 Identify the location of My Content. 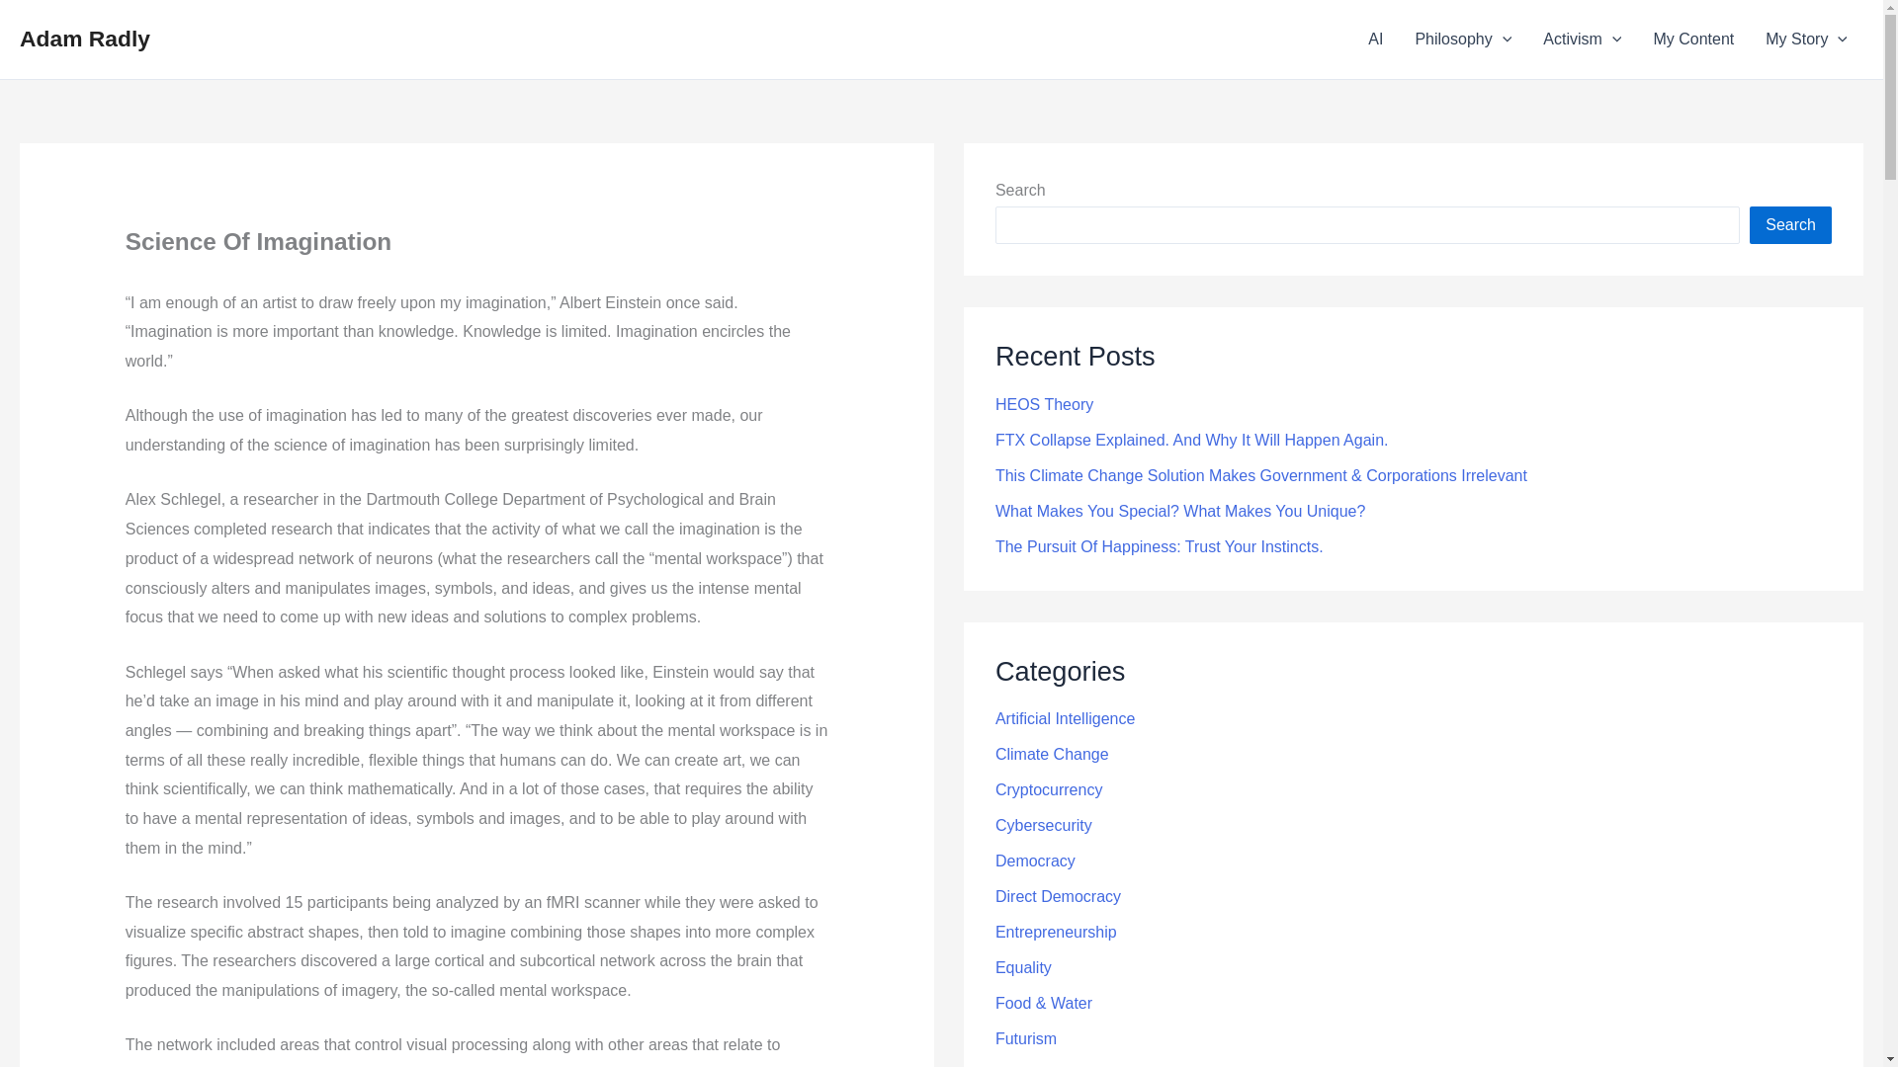
(1692, 40).